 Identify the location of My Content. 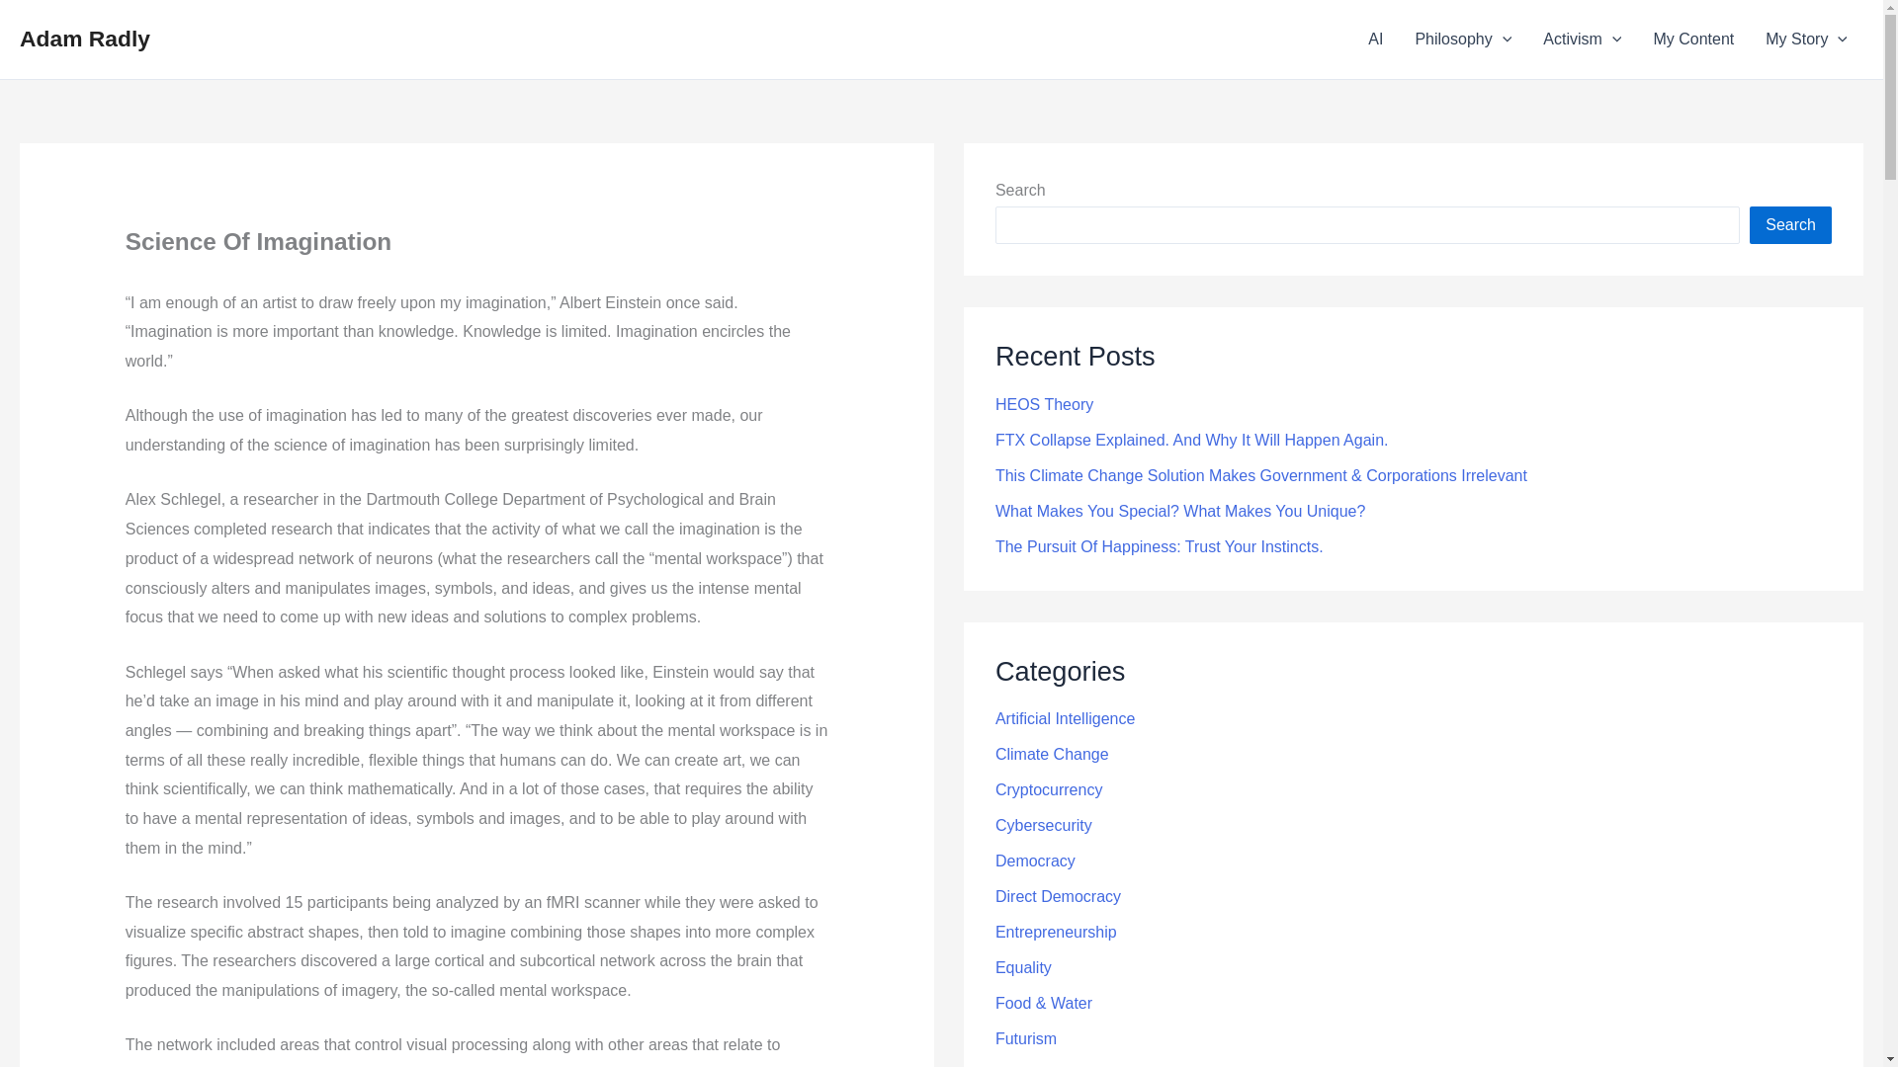
(1692, 40).